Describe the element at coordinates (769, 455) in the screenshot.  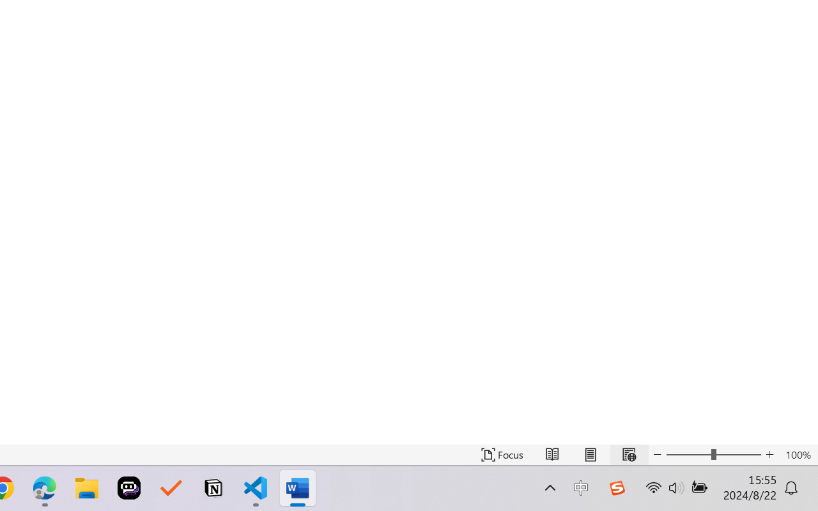
I see `Zoom In` at that location.